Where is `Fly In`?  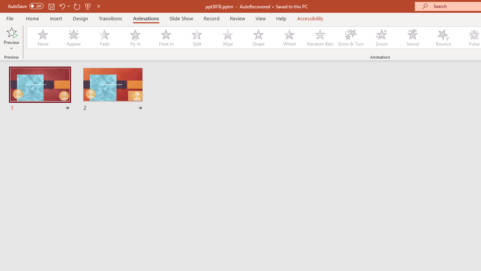 Fly In is located at coordinates (135, 38).